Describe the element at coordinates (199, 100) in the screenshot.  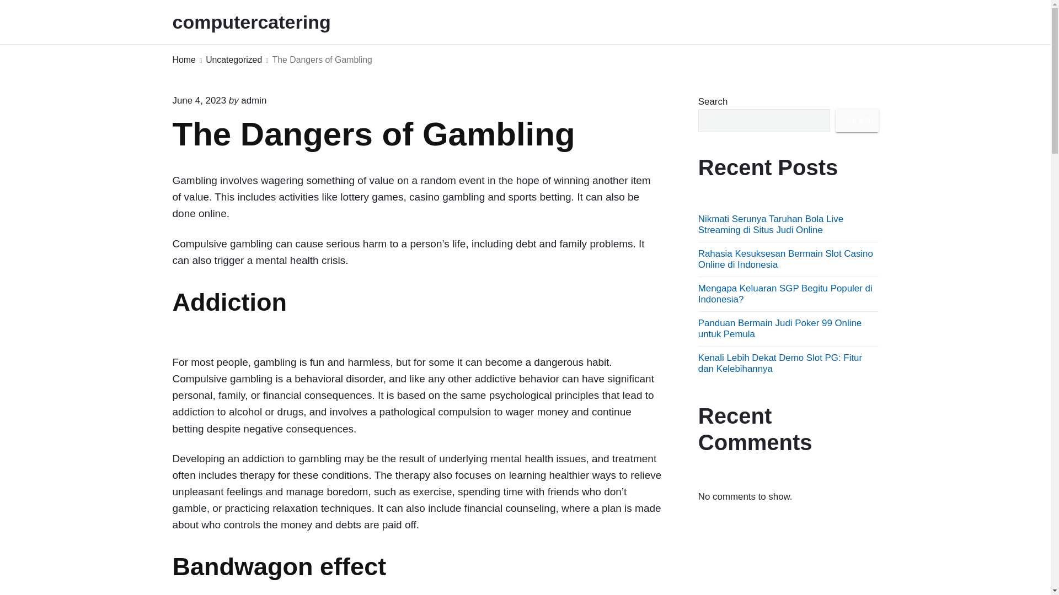
I see `Sunday, June 4, 2023, 11:04 am` at that location.